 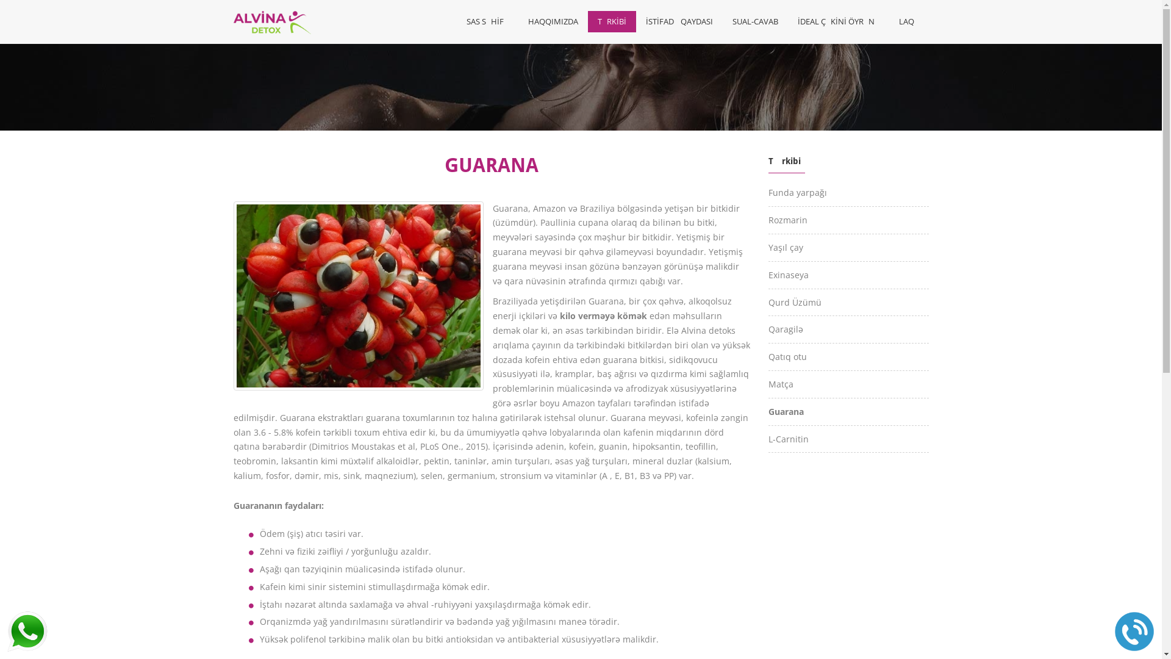 I want to click on Exinaseya, so click(x=789, y=275).